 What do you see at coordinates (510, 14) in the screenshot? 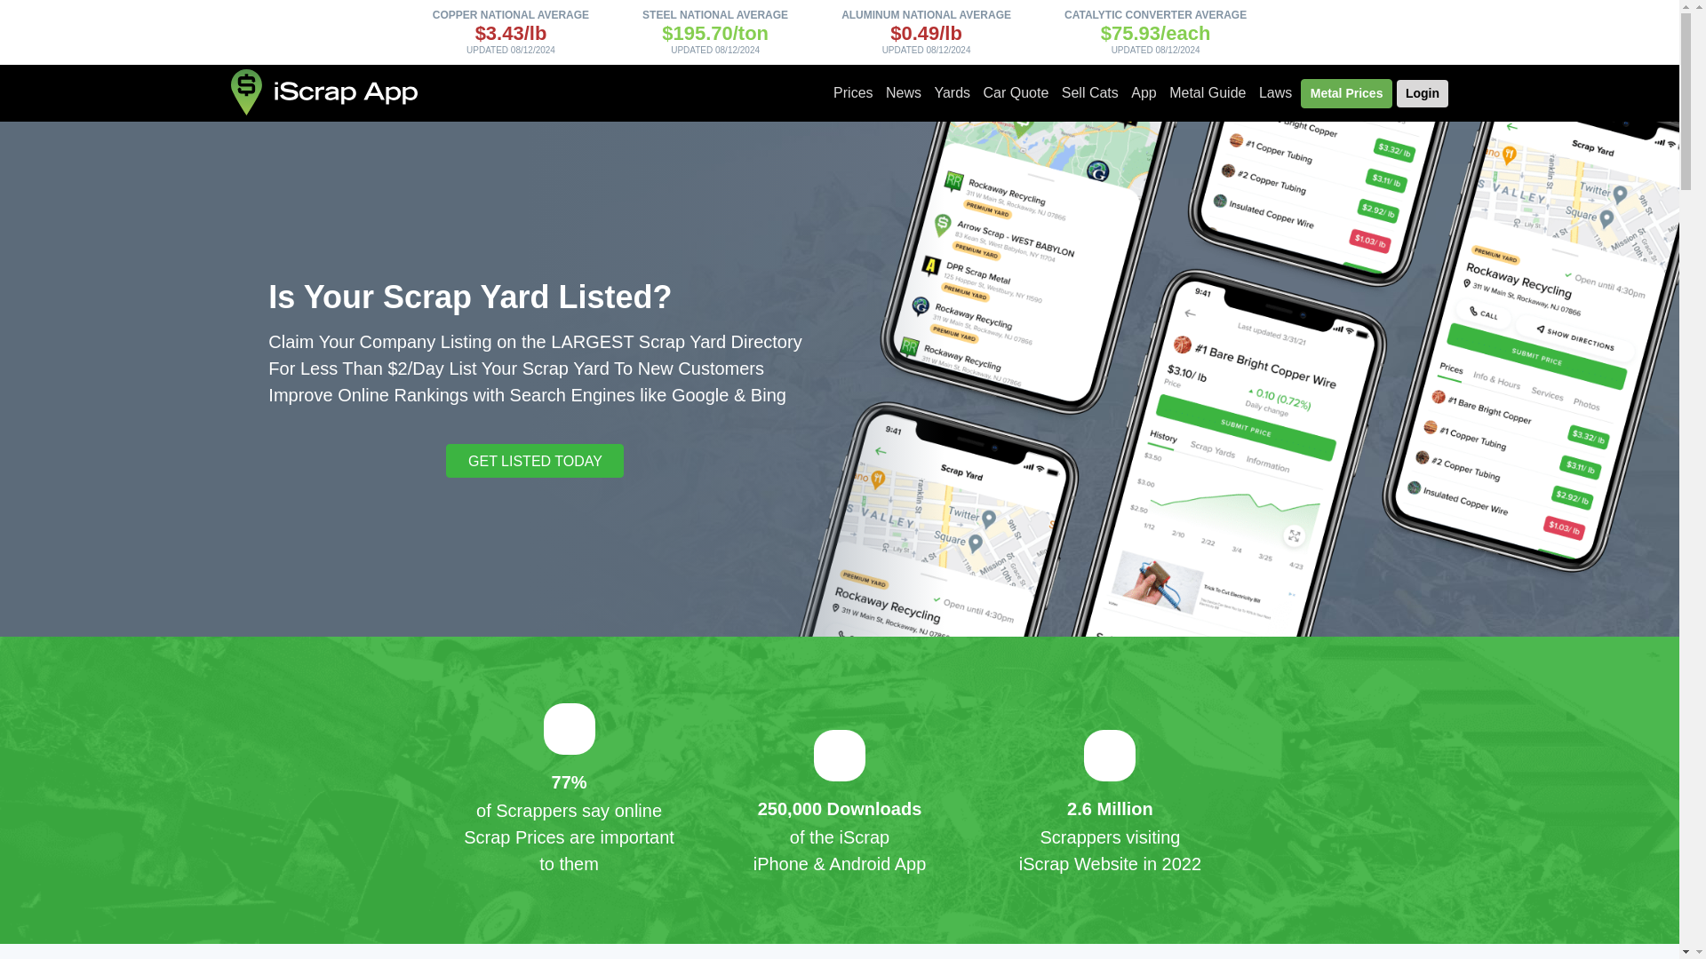
I see `COPPER NATIONAL AVERAGE` at bounding box center [510, 14].